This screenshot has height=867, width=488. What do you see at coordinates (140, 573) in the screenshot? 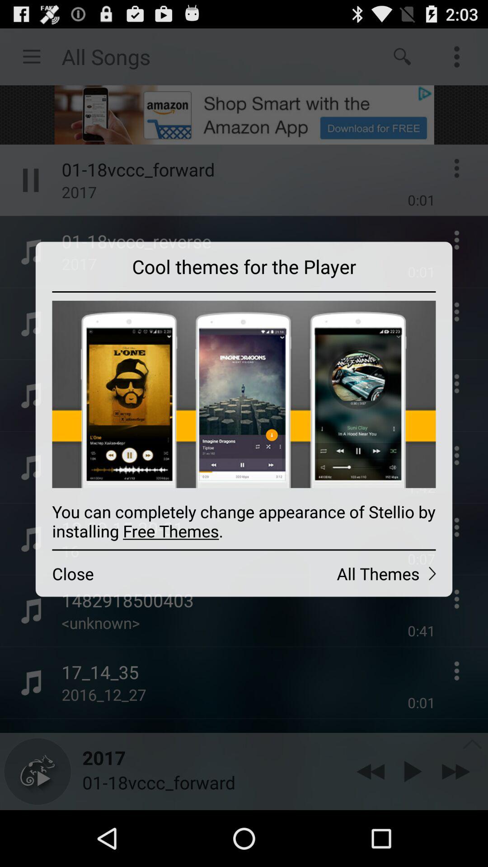
I see `open app on the left` at bounding box center [140, 573].